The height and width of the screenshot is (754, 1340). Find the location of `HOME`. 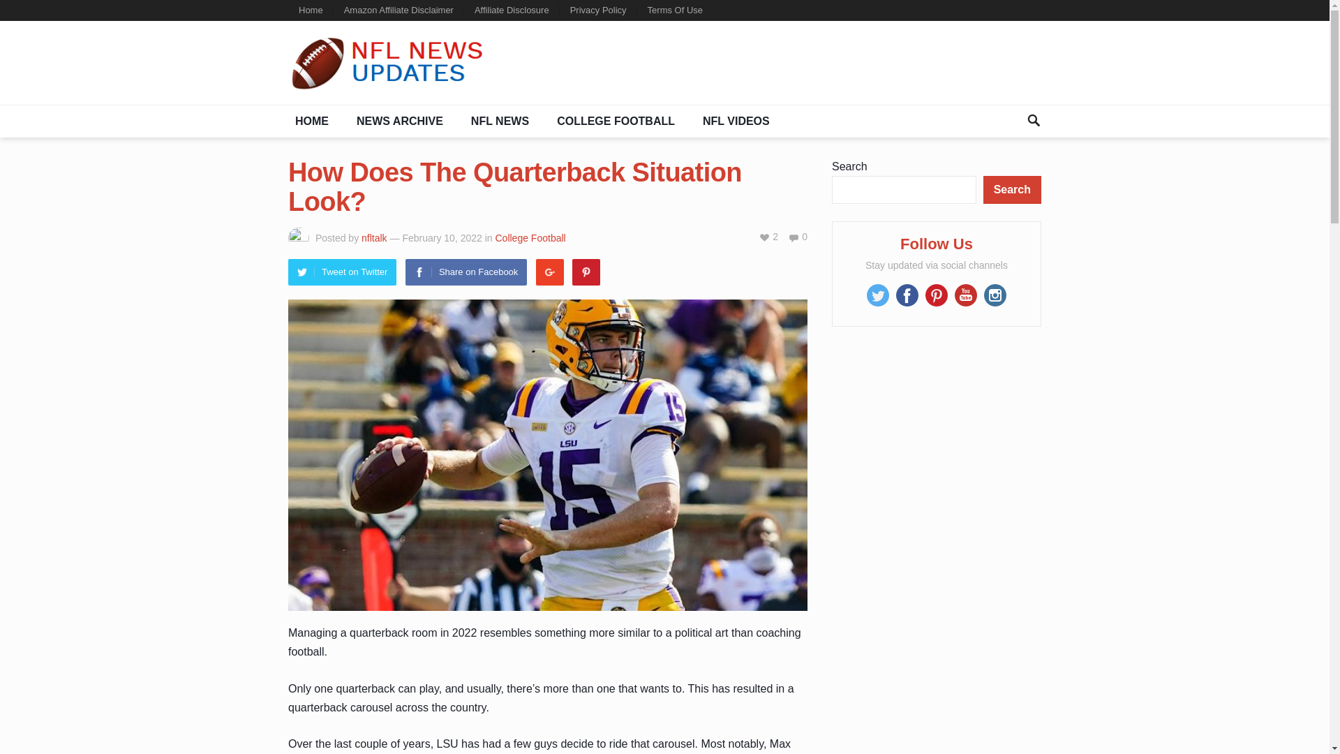

HOME is located at coordinates (311, 121).